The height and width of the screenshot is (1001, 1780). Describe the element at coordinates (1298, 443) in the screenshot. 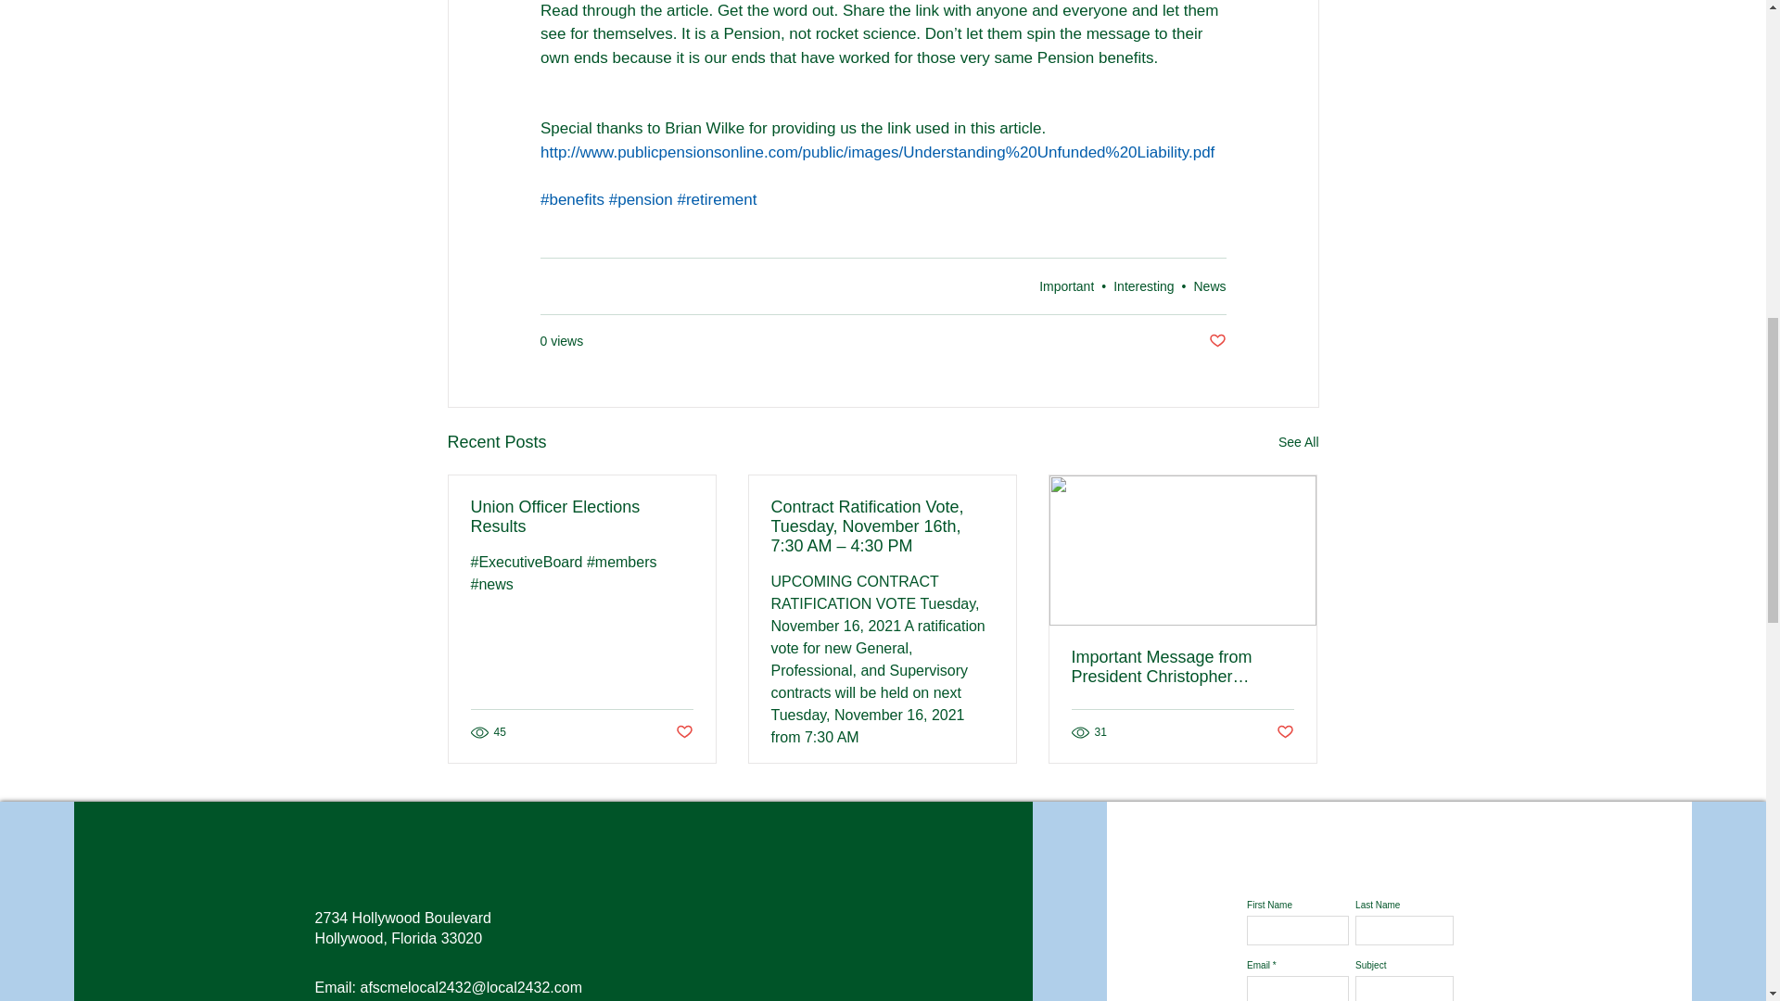

I see `See All` at that location.